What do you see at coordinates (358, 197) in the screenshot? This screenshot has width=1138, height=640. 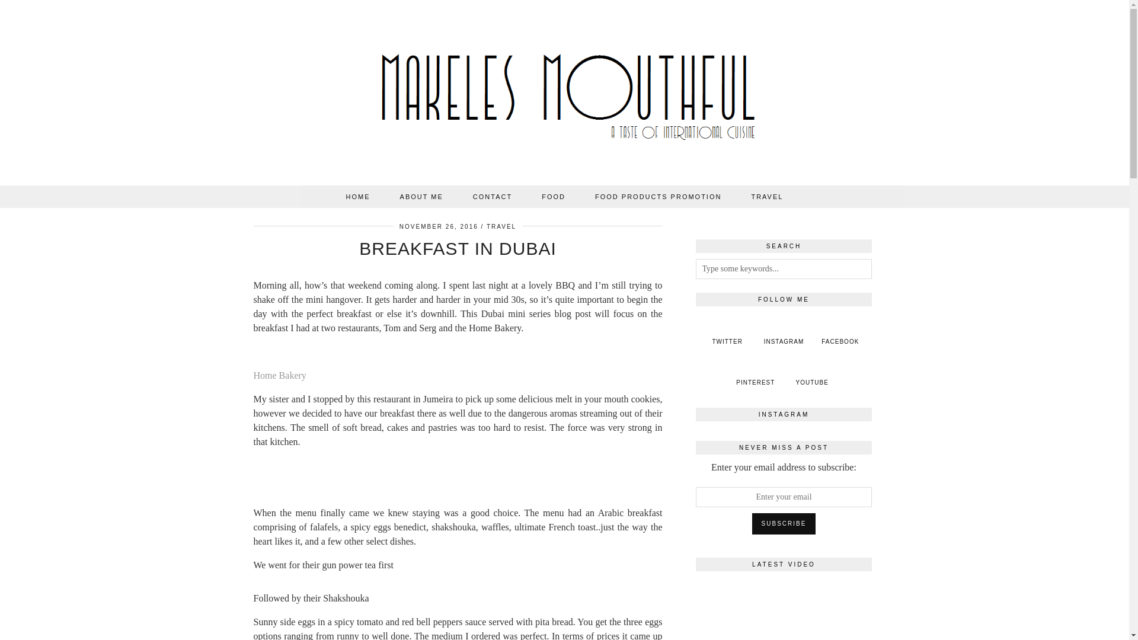 I see `HOME` at bounding box center [358, 197].